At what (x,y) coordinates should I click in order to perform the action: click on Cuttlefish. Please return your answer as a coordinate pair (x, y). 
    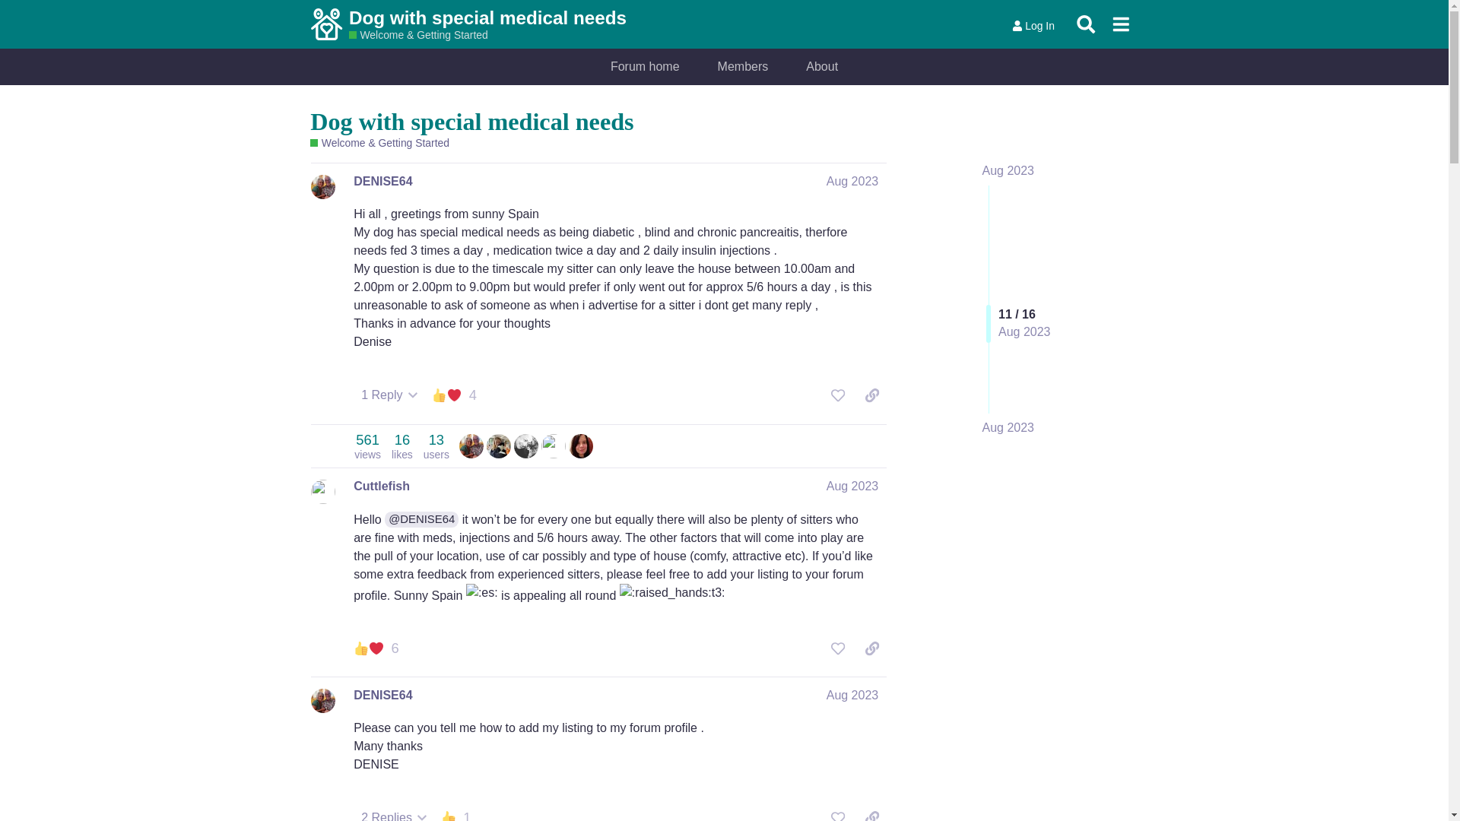
    Looking at the image, I should click on (382, 487).